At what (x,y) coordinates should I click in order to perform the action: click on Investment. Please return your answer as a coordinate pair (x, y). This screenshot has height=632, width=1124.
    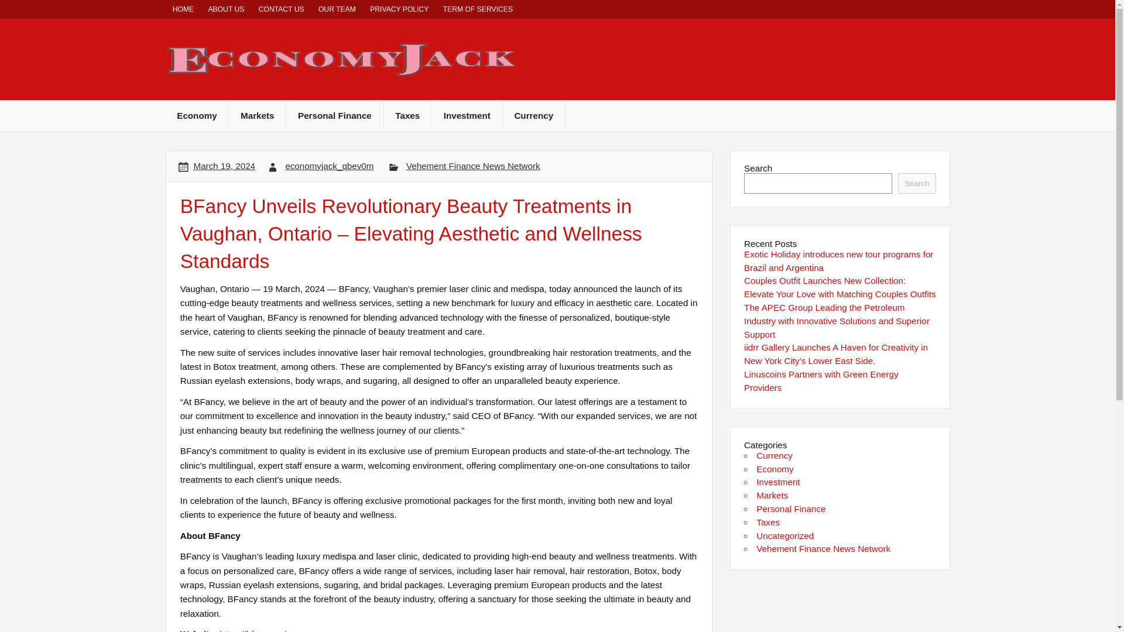
    Looking at the image, I should click on (467, 116).